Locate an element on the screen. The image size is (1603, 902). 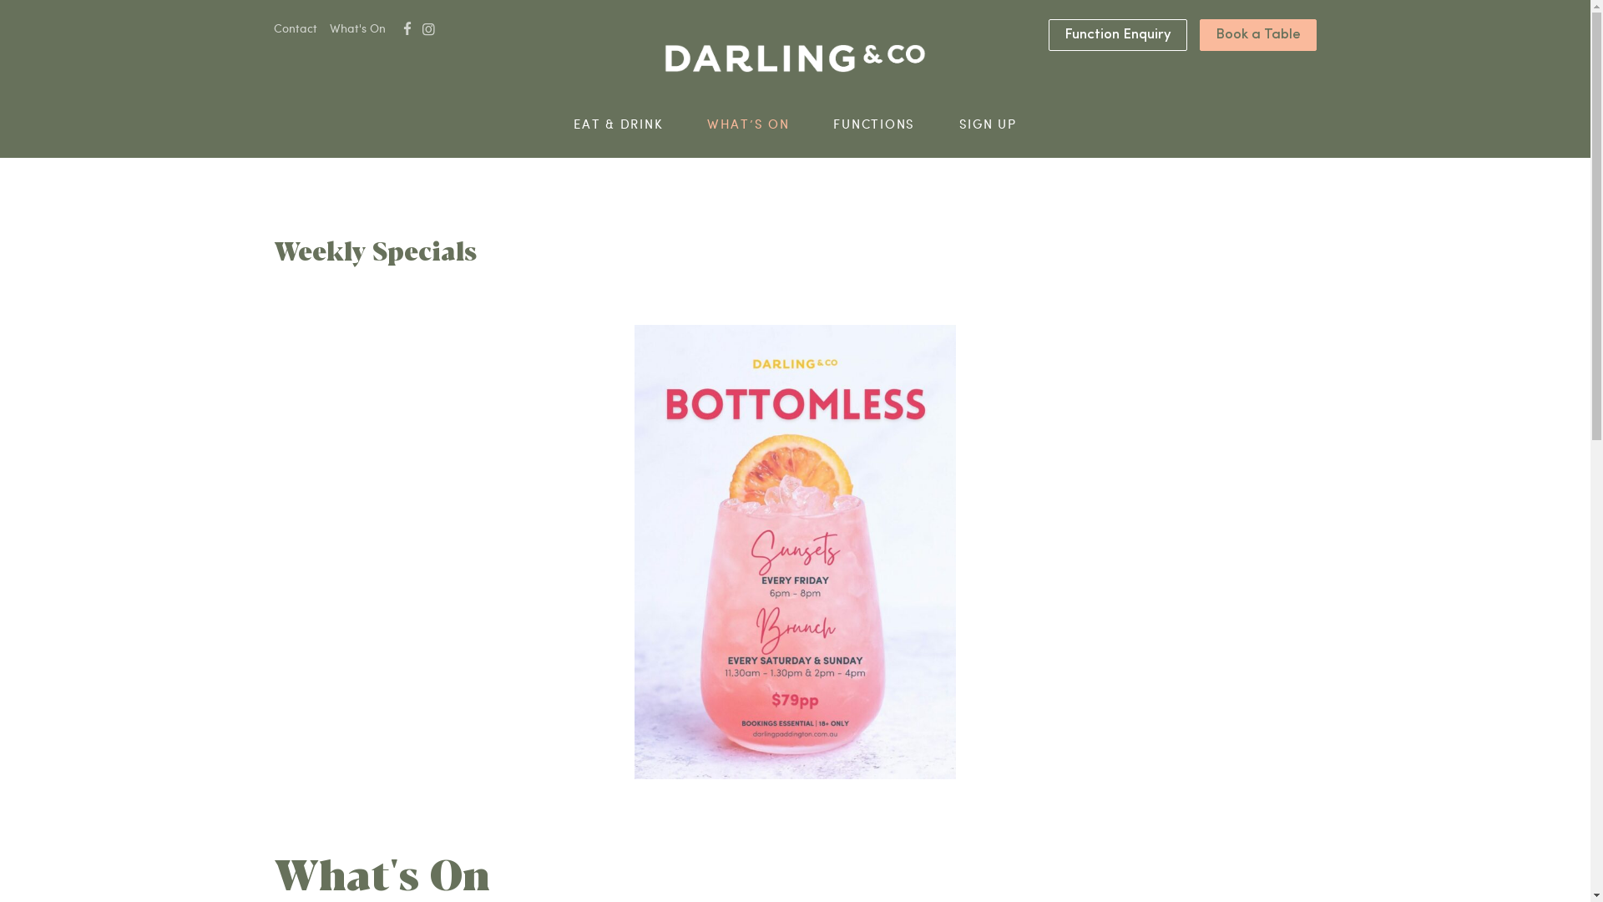
Function Enquiry is located at coordinates (1118, 34).